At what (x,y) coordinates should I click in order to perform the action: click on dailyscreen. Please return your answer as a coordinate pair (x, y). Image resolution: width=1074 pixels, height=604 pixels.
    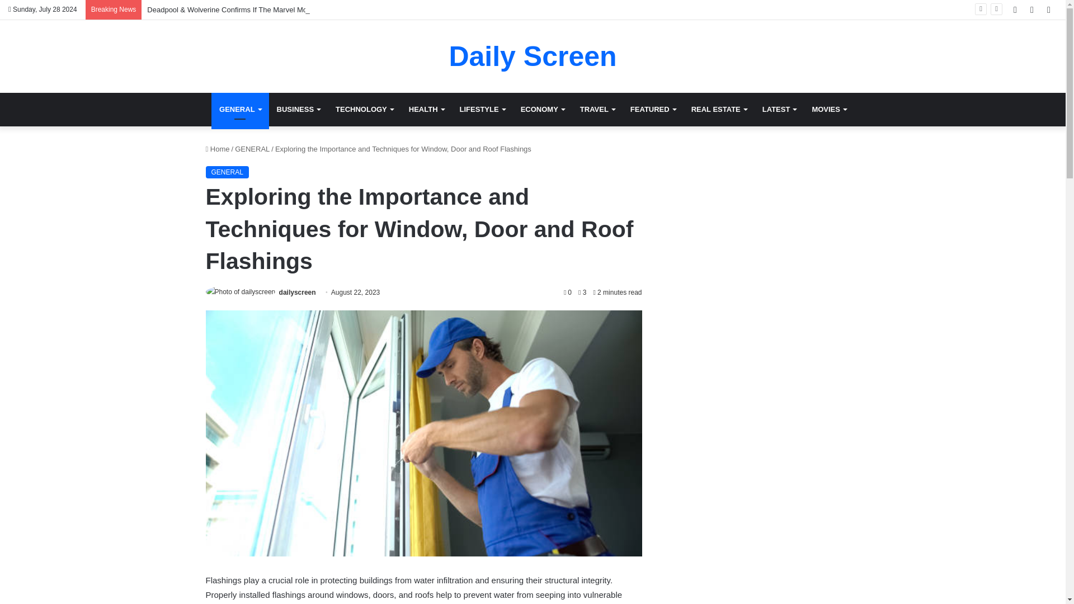
    Looking at the image, I should click on (298, 292).